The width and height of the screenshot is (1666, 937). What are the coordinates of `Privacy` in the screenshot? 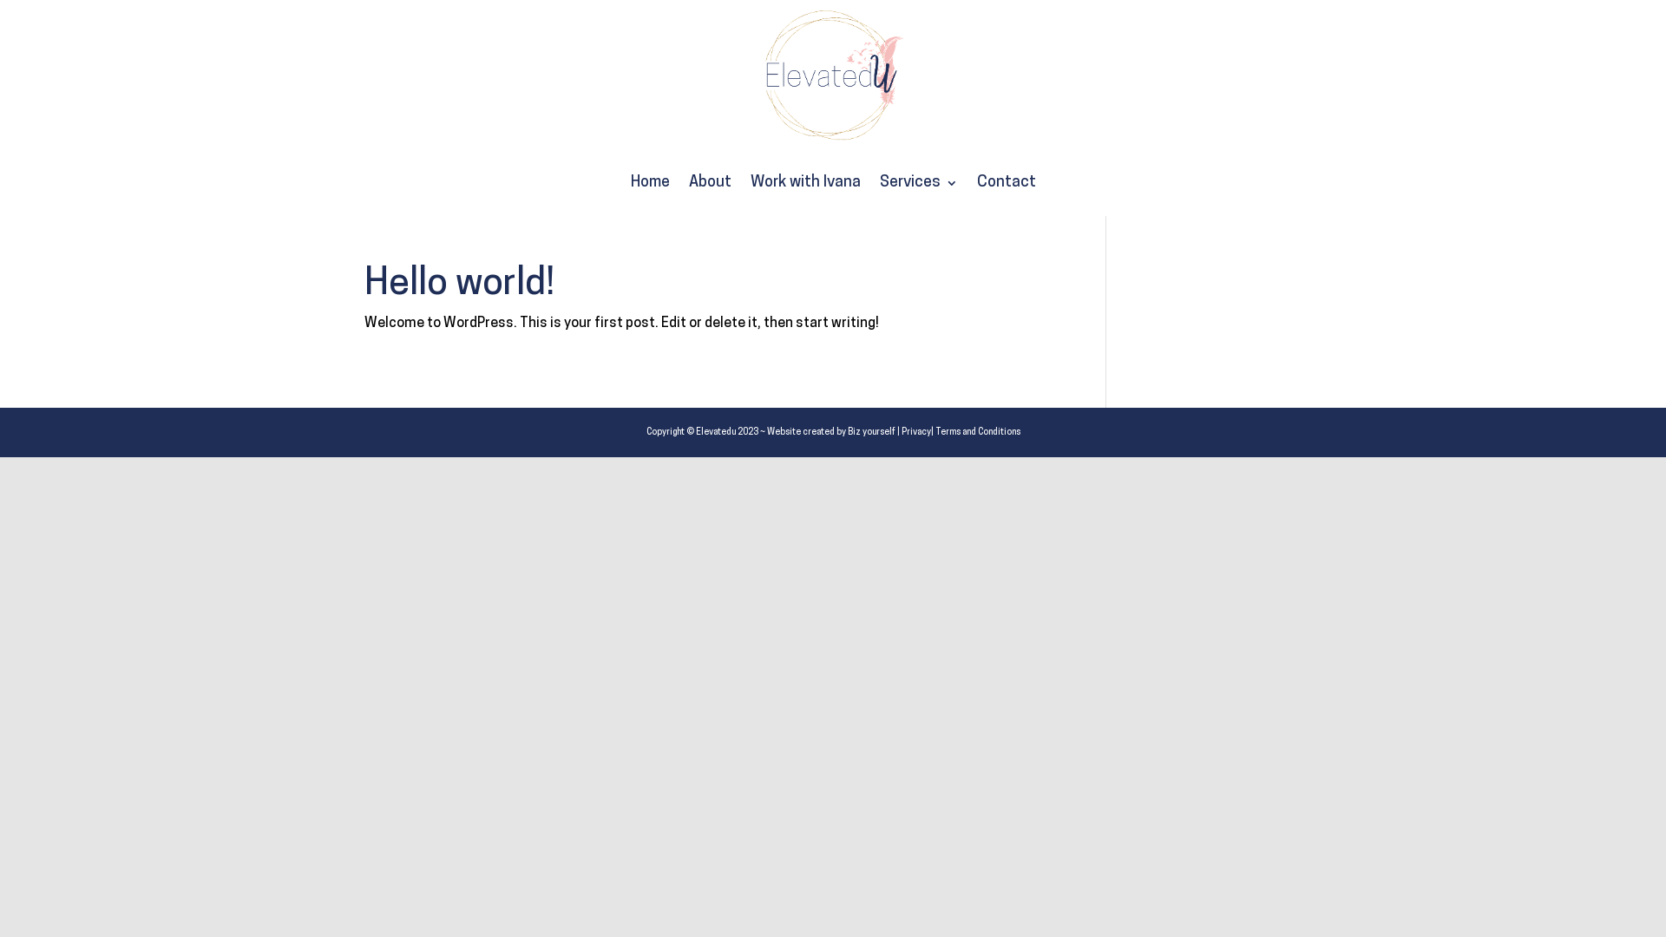 It's located at (915, 432).